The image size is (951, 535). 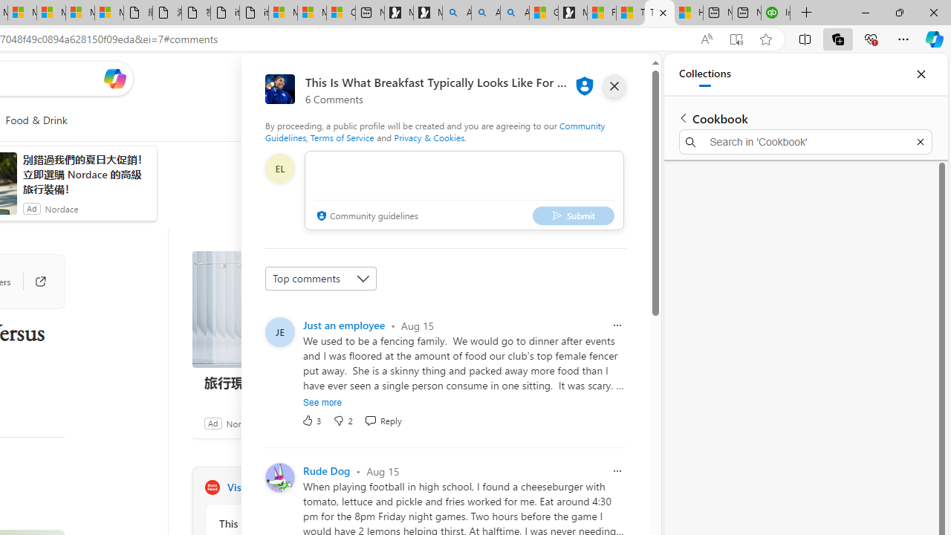 I want to click on Food and Drink - MSN, so click(x=602, y=13).